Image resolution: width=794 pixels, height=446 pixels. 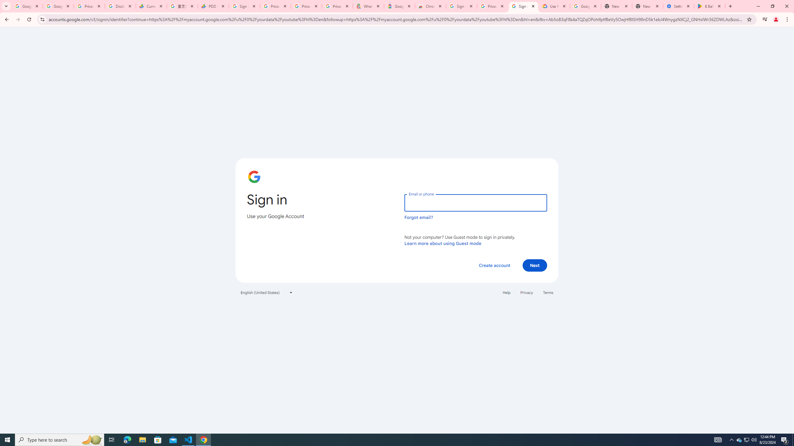 What do you see at coordinates (151, 6) in the screenshot?
I see `Currencies - Google Finance` at bounding box center [151, 6].